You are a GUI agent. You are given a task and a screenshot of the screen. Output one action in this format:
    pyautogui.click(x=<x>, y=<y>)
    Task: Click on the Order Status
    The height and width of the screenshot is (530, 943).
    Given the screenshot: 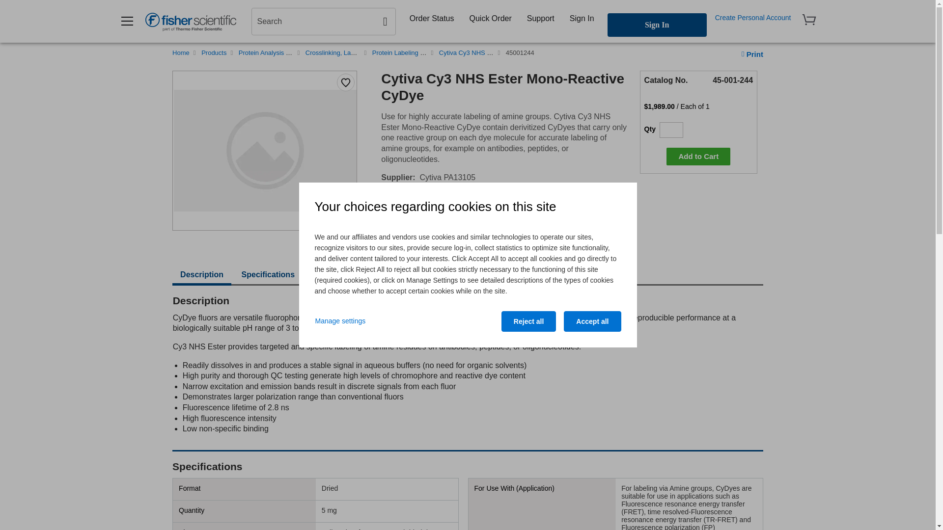 What is the action you would take?
    pyautogui.click(x=431, y=18)
    